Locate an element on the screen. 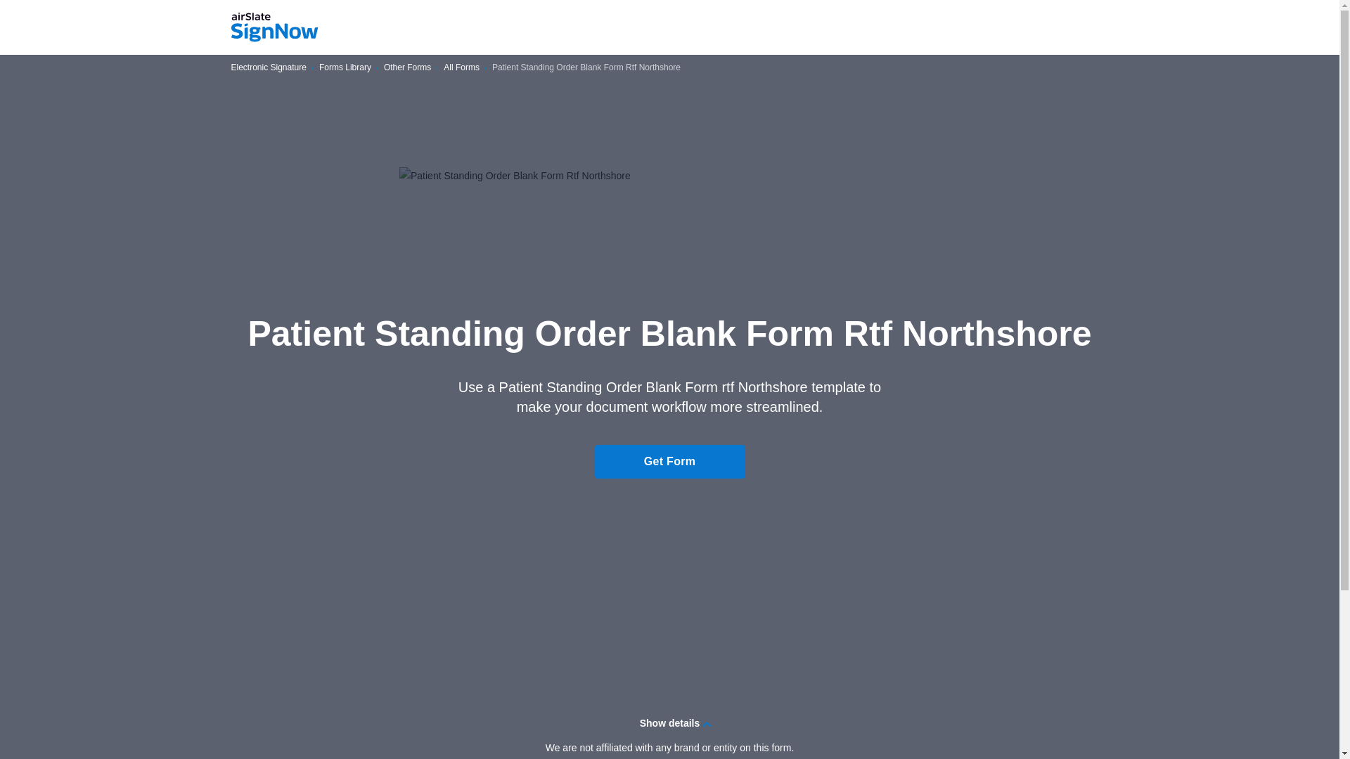 The width and height of the screenshot is (1350, 759). Other Forms is located at coordinates (406, 67).